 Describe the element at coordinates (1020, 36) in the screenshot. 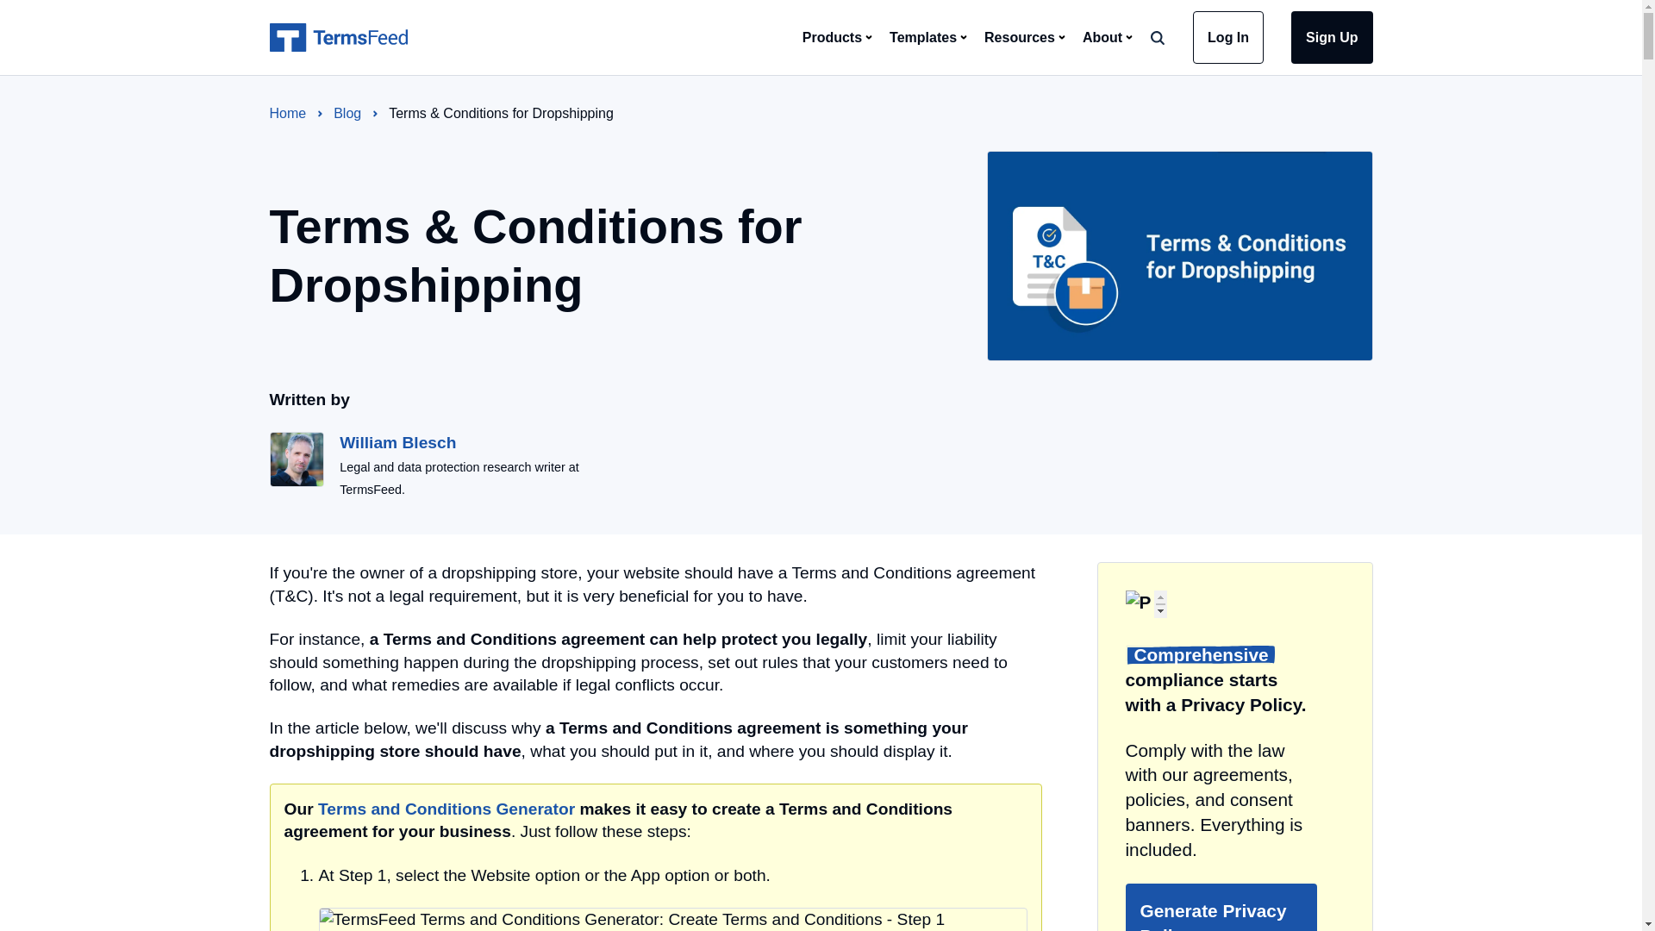

I see `Resources` at that location.